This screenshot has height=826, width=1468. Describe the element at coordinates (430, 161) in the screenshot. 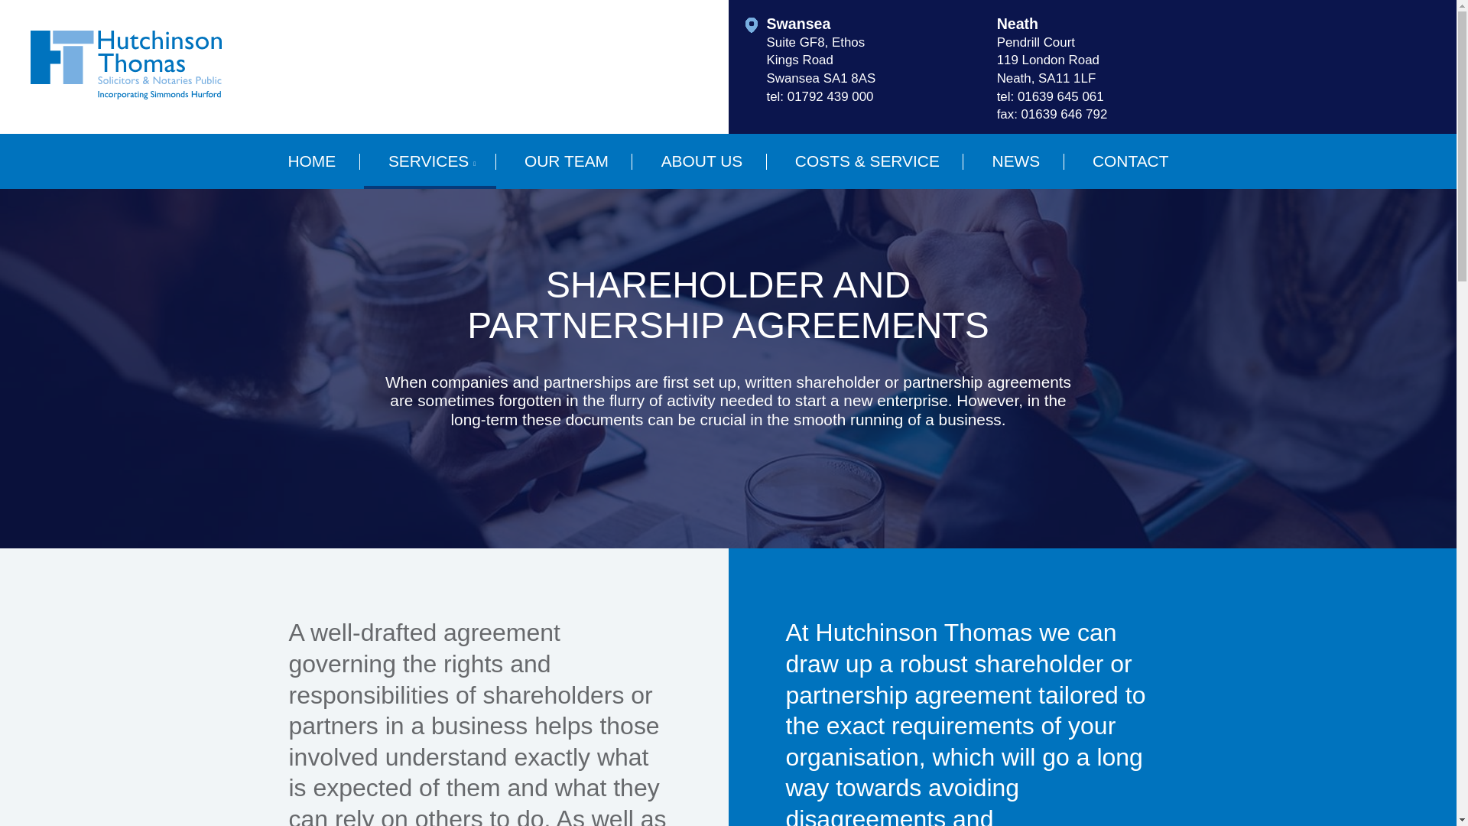

I see `SERVICES` at that location.